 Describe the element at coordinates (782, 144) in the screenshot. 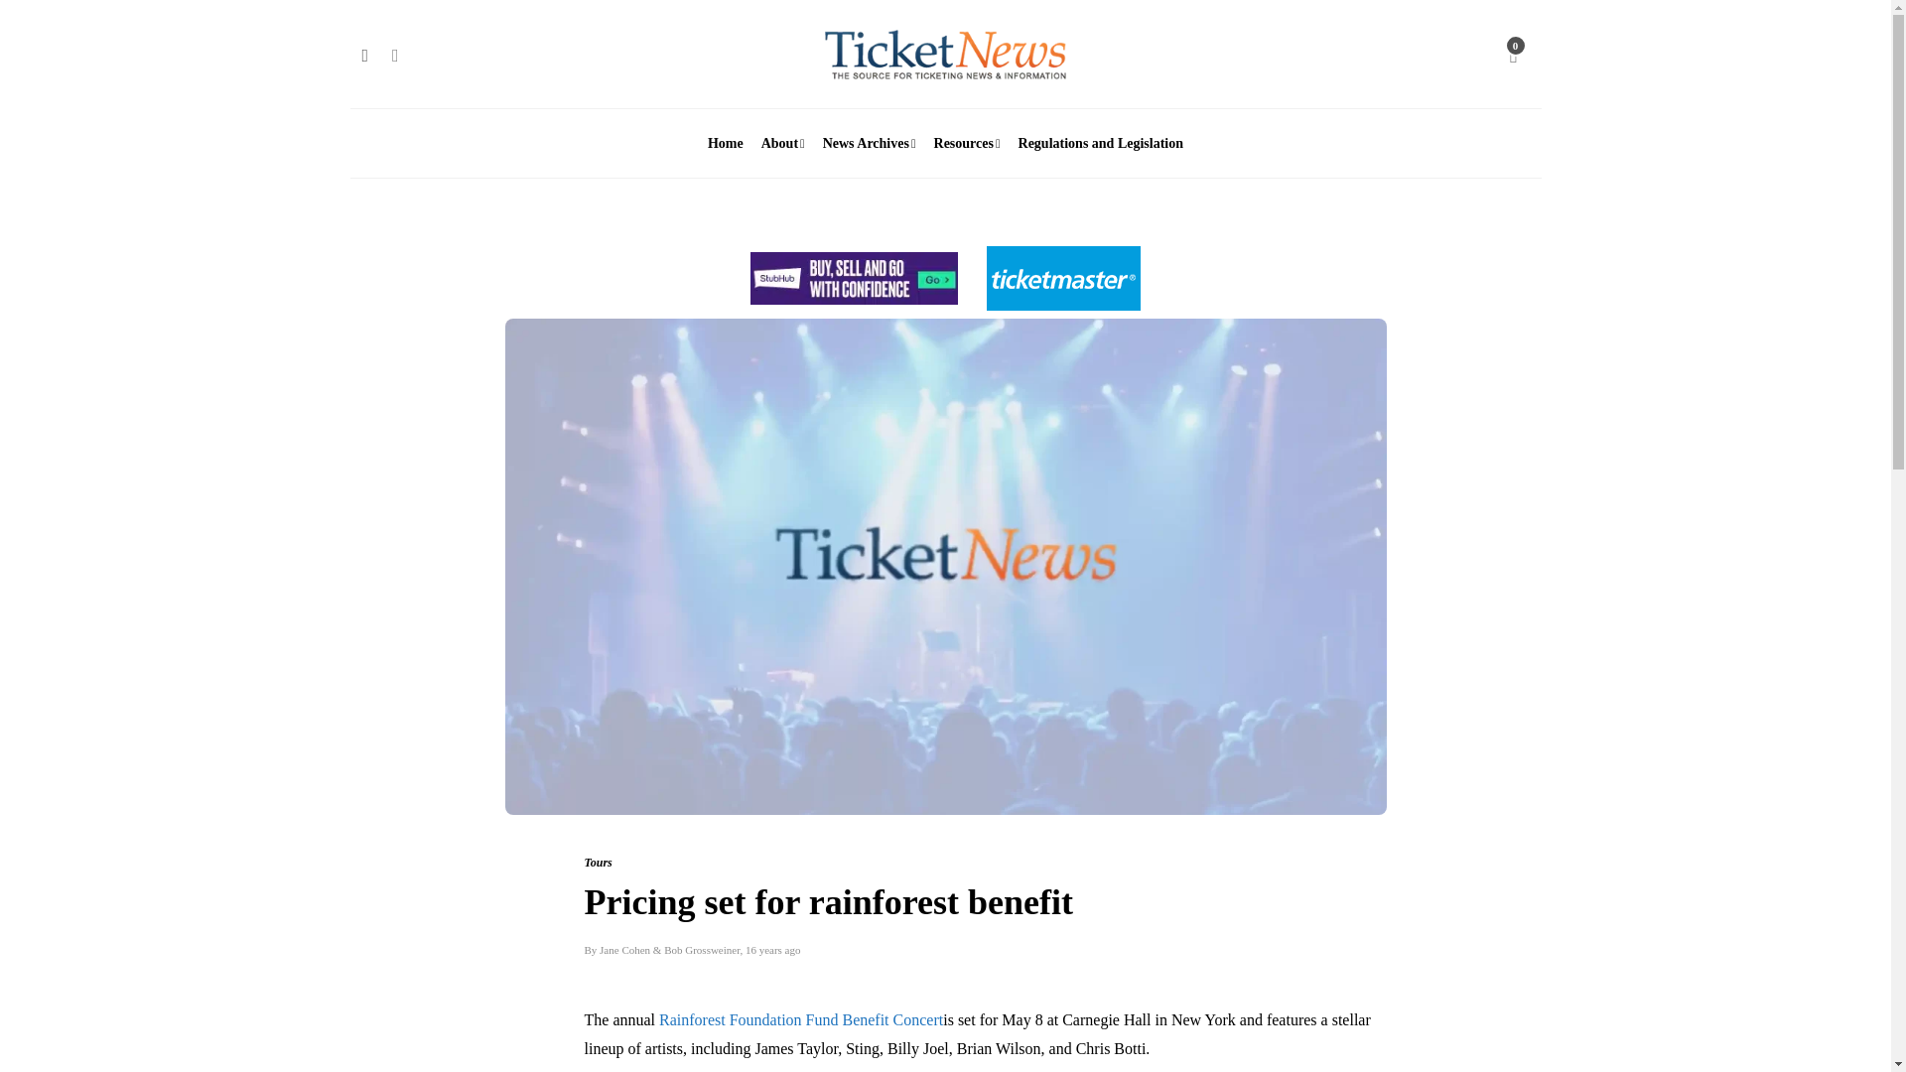

I see `About` at that location.